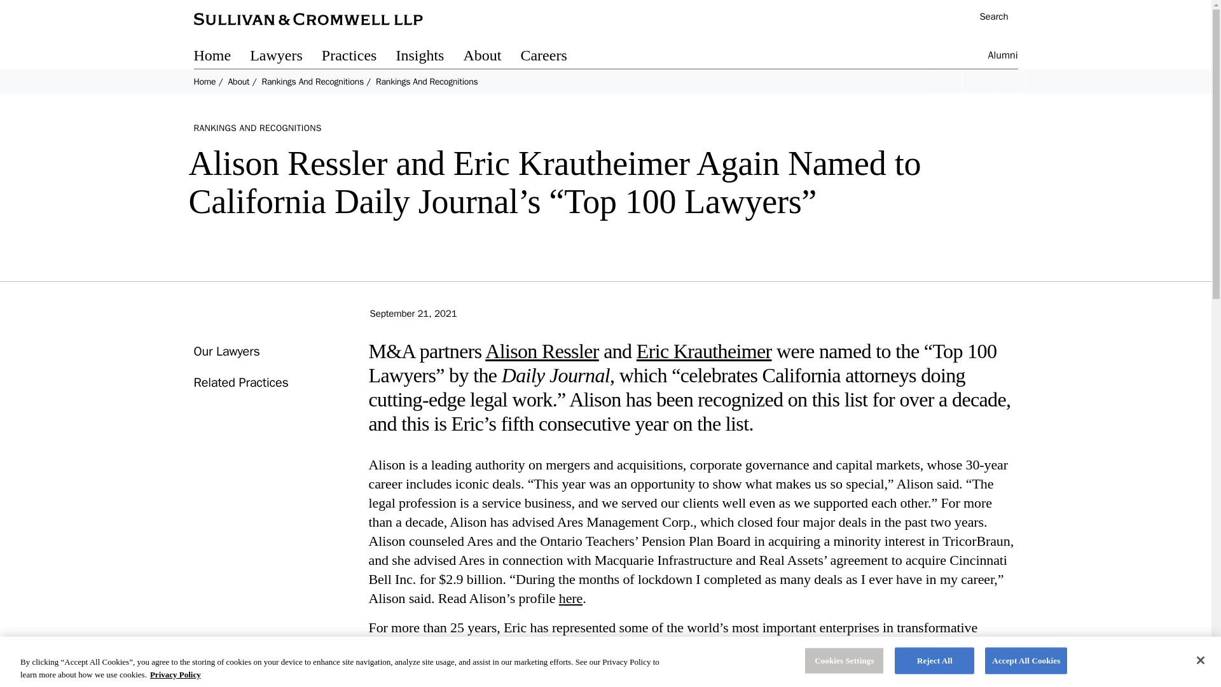  What do you see at coordinates (491, 57) in the screenshot?
I see `About` at bounding box center [491, 57].